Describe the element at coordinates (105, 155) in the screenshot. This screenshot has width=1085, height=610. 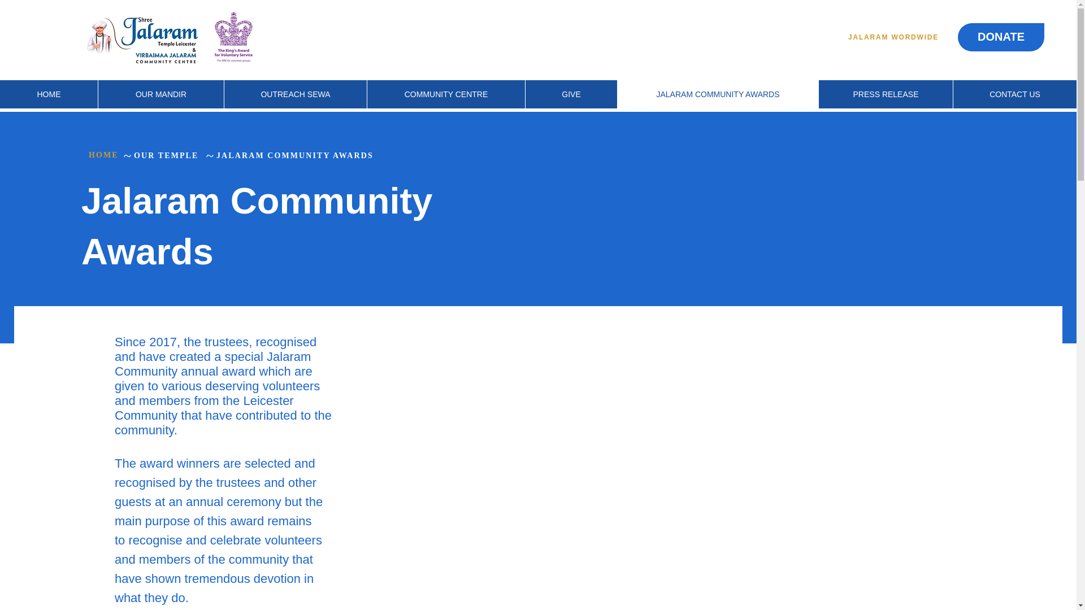
I see `HOME` at that location.